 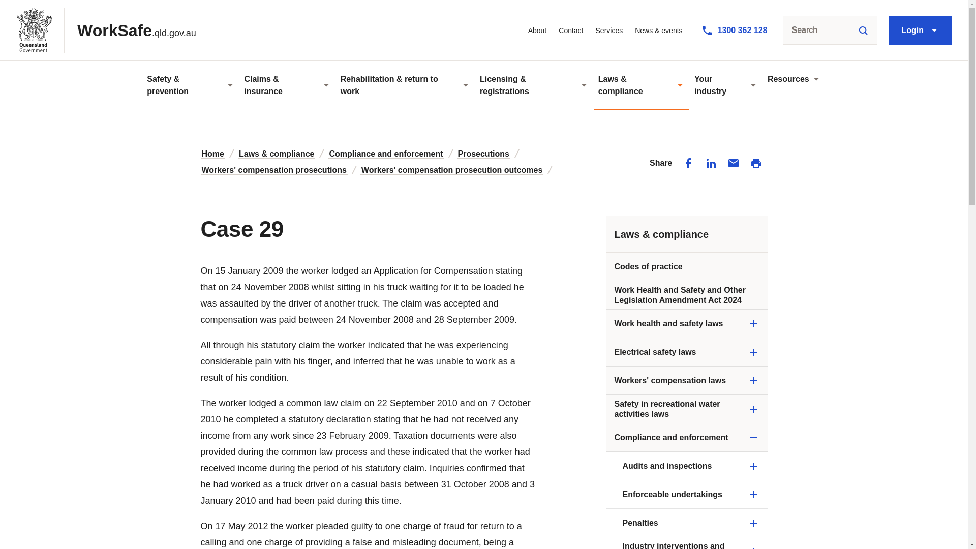 What do you see at coordinates (537, 30) in the screenshot?
I see `Login` at bounding box center [537, 30].